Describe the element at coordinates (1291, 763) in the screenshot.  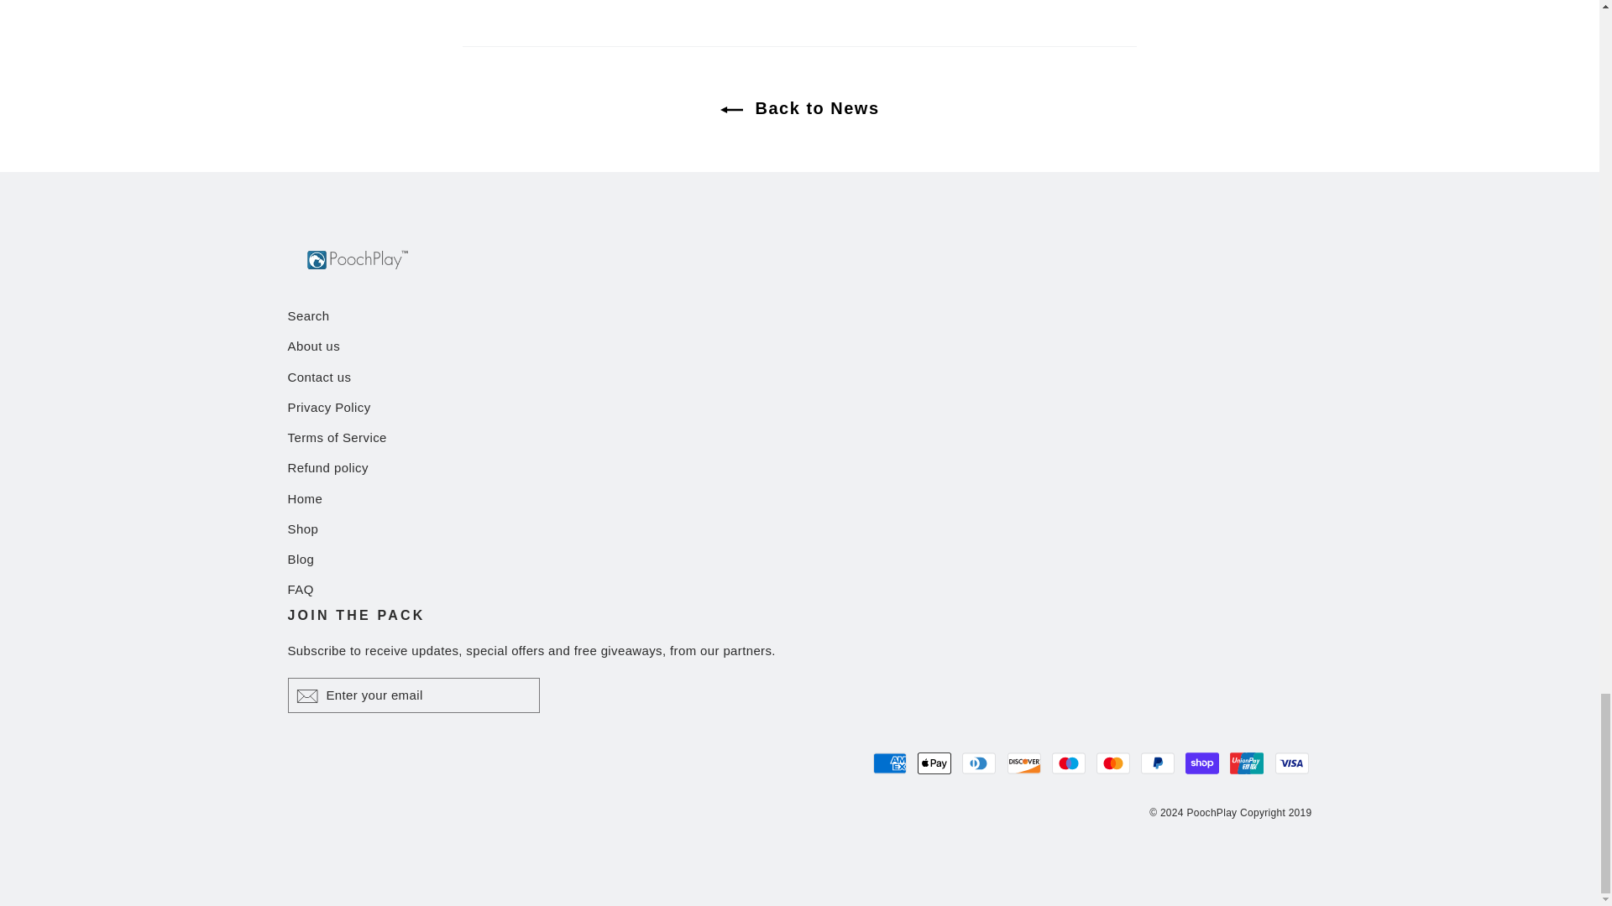
I see `Visa` at that location.